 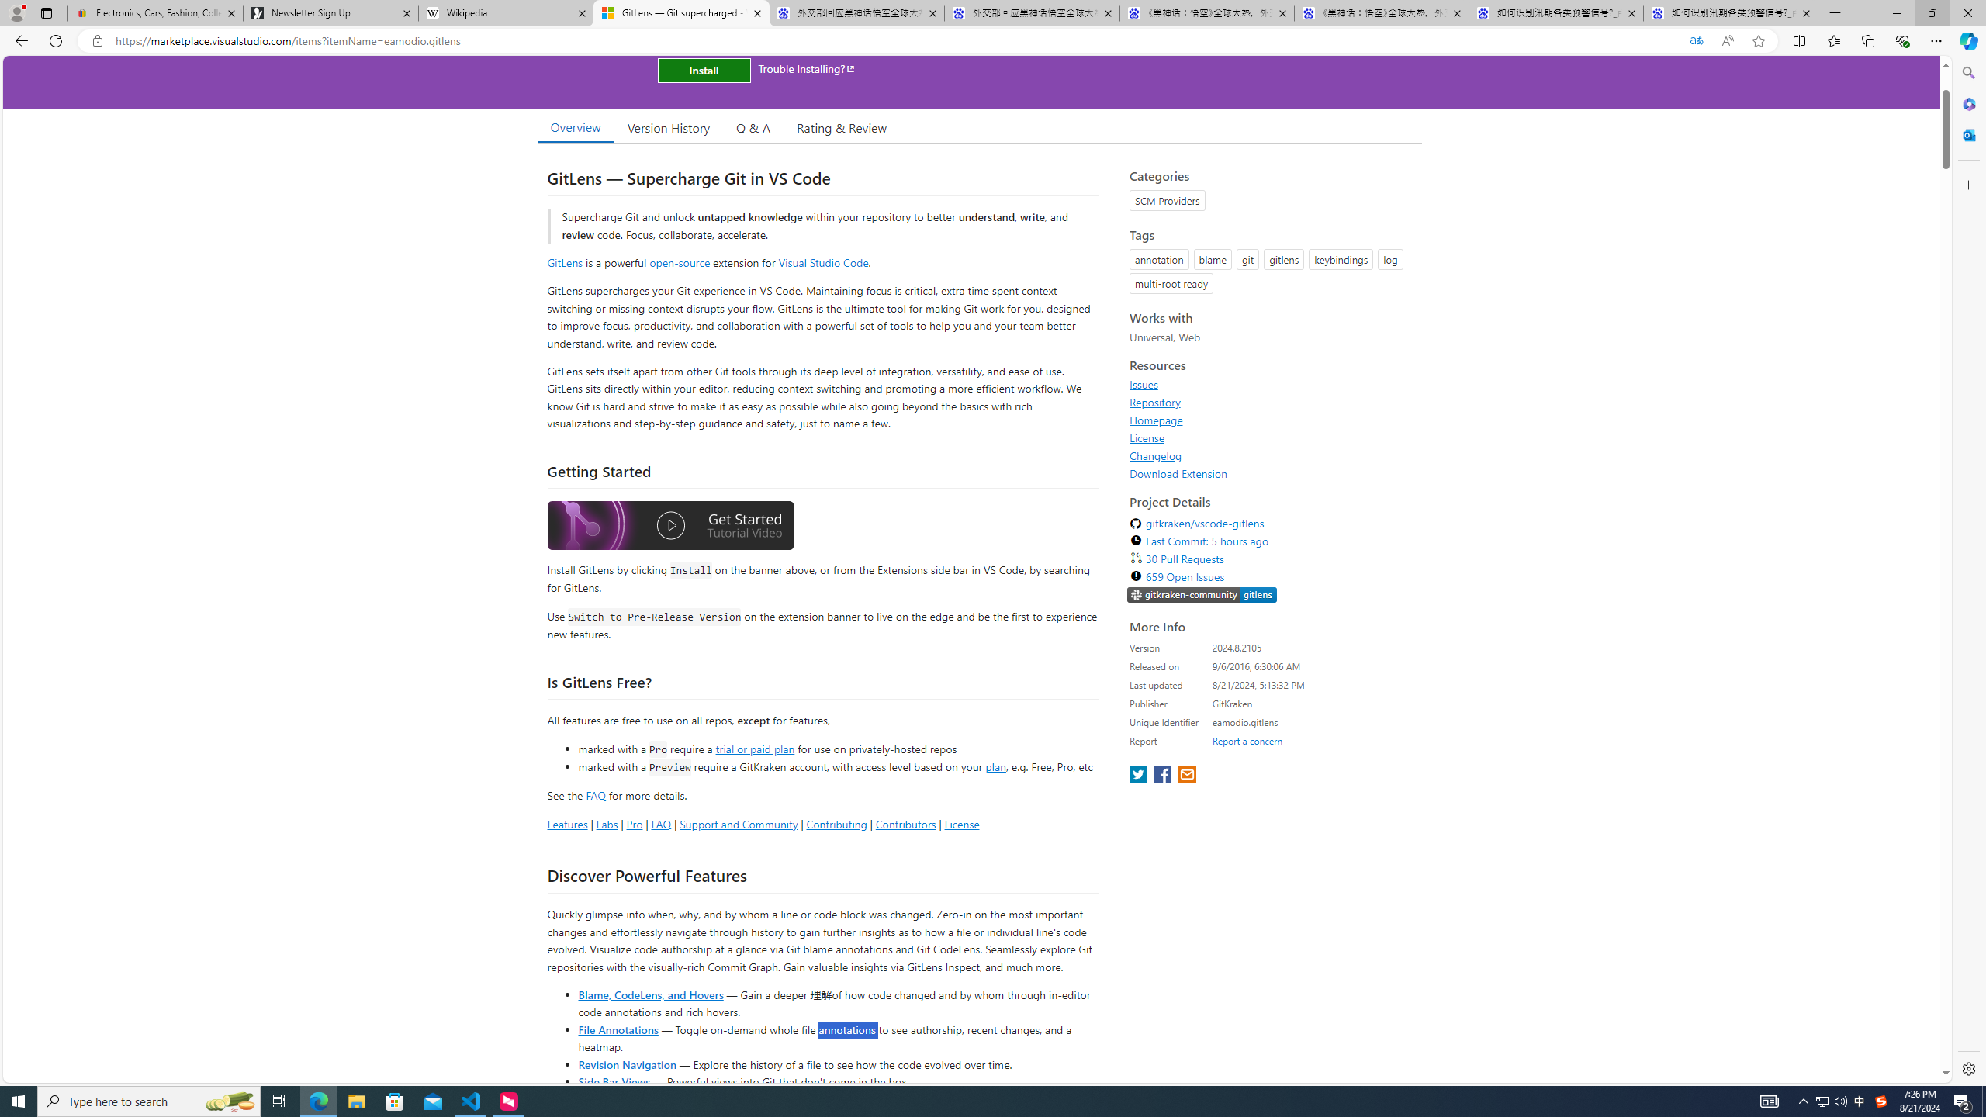 I want to click on Report a concern, so click(x=1247, y=741).